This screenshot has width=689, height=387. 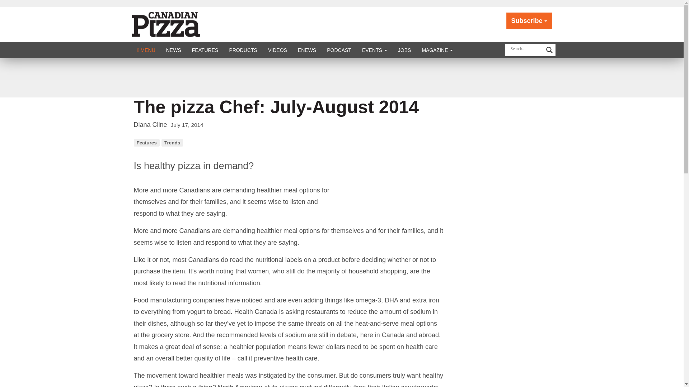 I want to click on FEATURES, so click(x=205, y=50).